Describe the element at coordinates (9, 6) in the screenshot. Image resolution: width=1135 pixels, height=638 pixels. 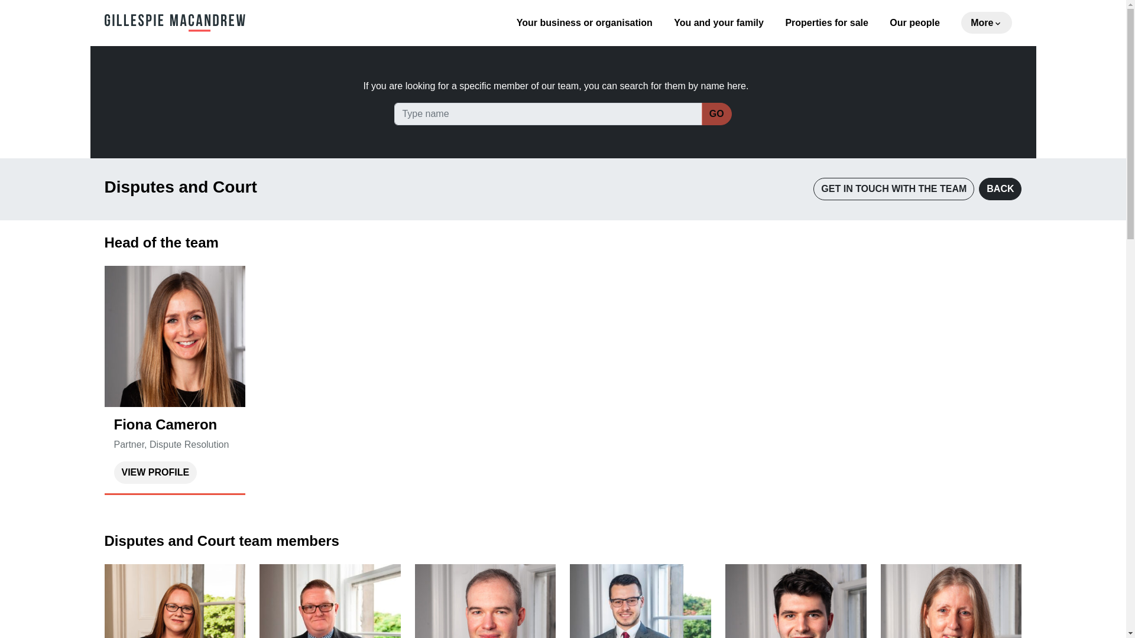
I see `Skip to Main Content` at that location.